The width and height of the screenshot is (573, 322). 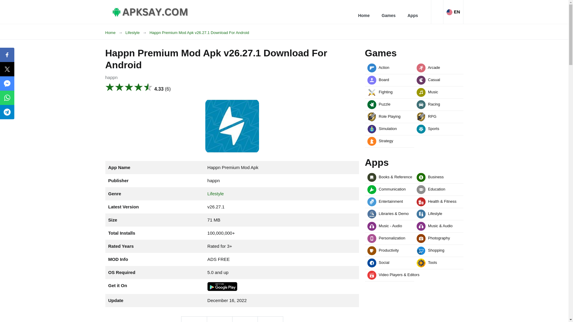 What do you see at coordinates (389, 12) in the screenshot?
I see `Games` at bounding box center [389, 12].